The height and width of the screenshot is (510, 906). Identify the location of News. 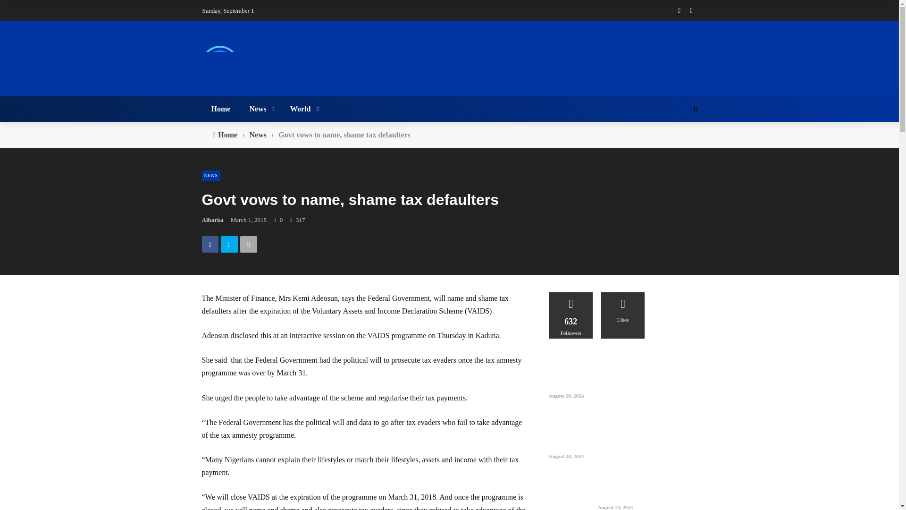
(260, 109).